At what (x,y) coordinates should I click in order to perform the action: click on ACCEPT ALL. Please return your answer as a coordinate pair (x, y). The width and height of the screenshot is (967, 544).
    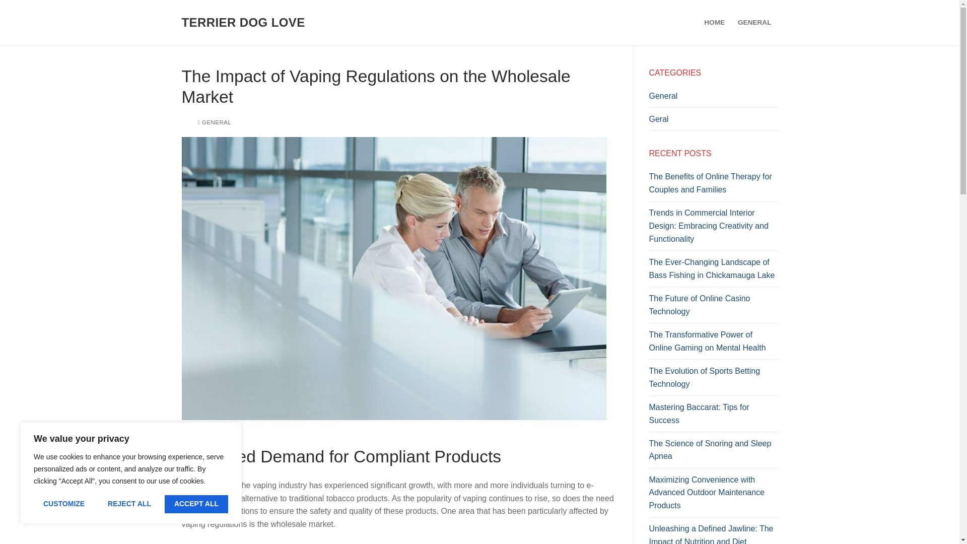
    Looking at the image, I should click on (196, 504).